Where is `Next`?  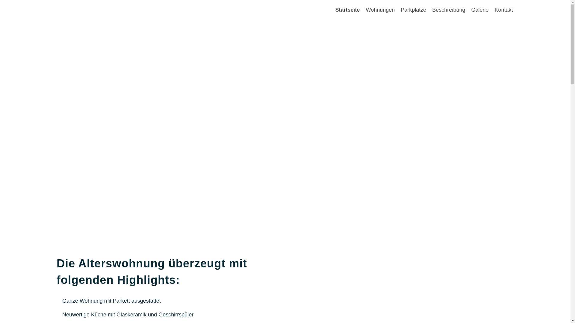
Next is located at coordinates (528, 112).